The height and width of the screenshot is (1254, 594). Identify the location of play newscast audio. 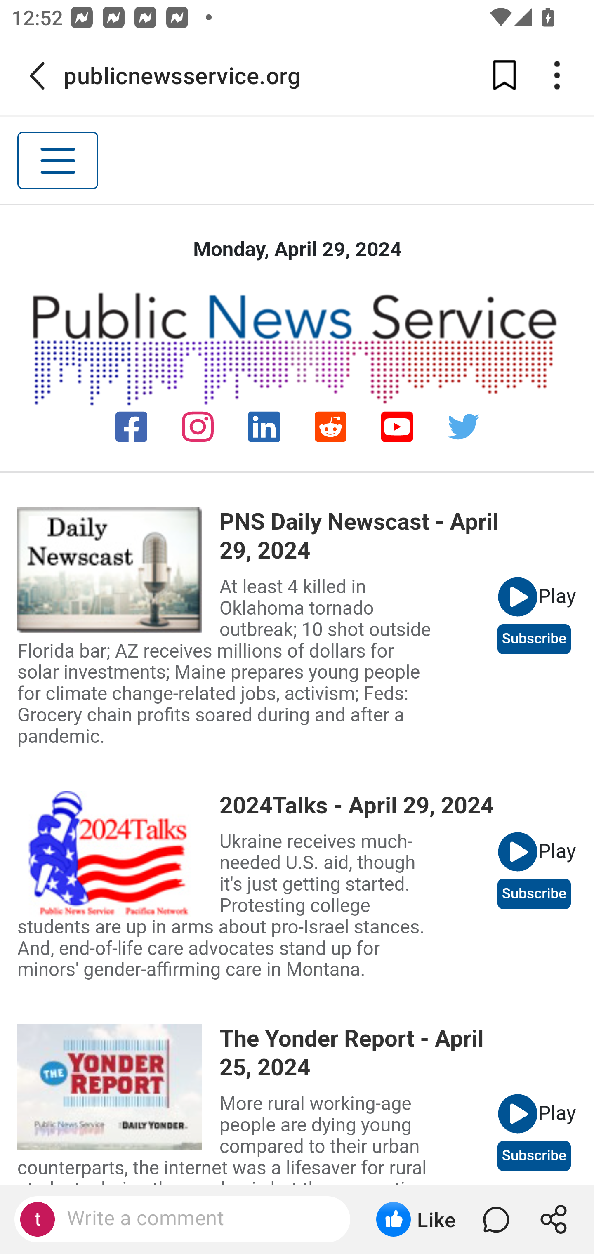
(517, 851).